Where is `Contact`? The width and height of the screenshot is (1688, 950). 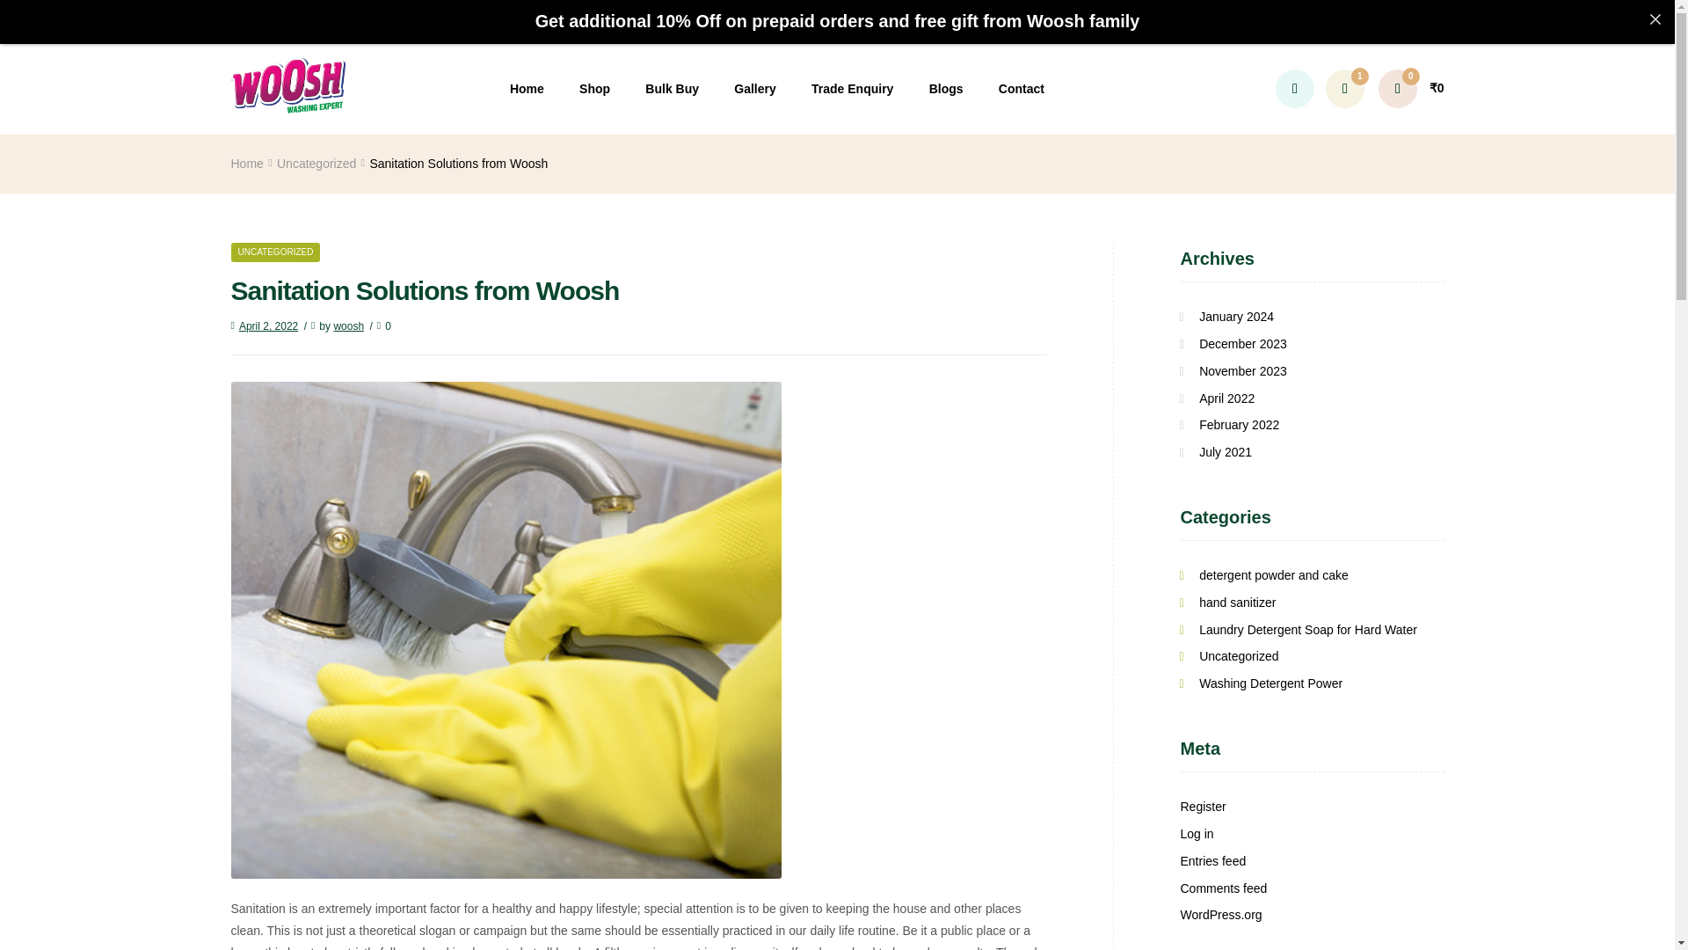
Contact is located at coordinates (1022, 89).